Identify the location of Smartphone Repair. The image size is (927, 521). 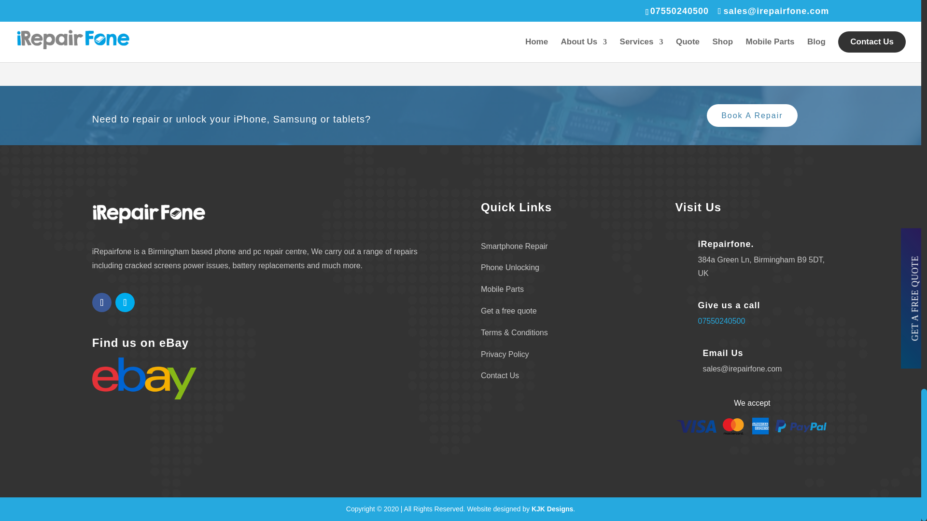
(514, 246).